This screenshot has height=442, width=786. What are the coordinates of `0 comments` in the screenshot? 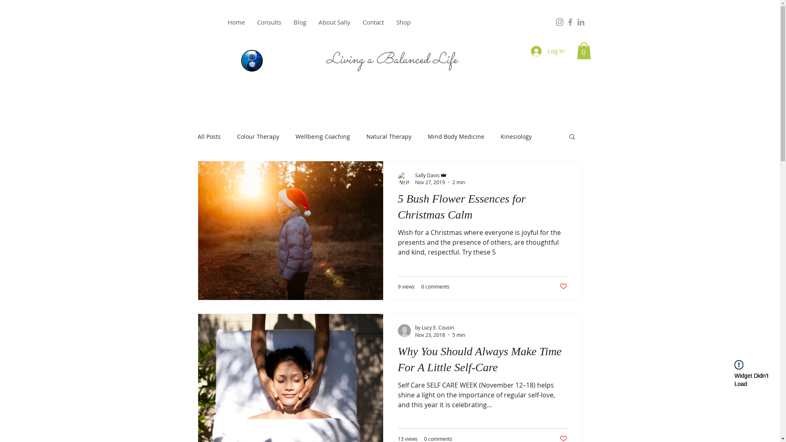 It's located at (435, 286).